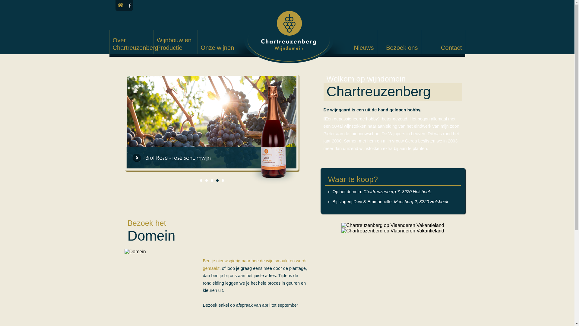 This screenshot has height=326, width=579. Describe the element at coordinates (218, 48) in the screenshot. I see `Onze wijnen` at that location.